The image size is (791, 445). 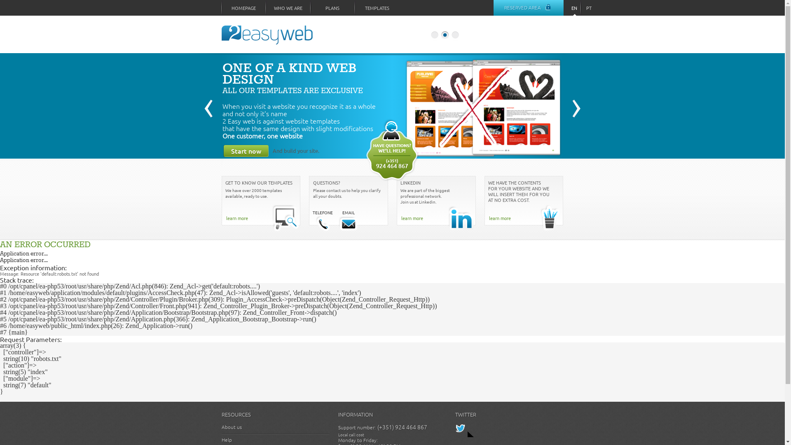 I want to click on   PT, so click(x=587, y=8).